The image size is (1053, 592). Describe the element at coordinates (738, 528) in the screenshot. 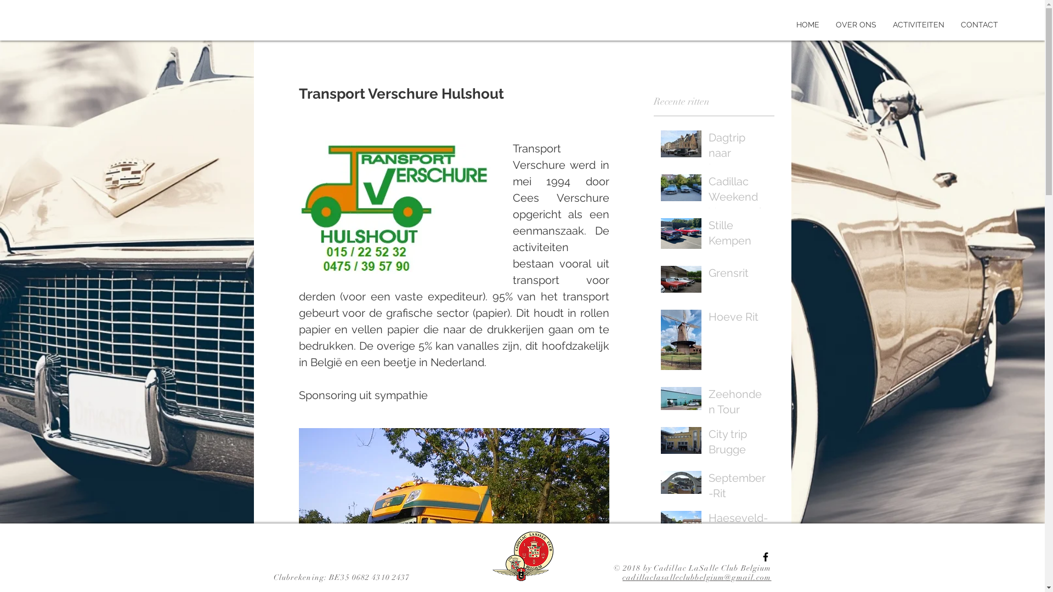

I see `Haeseveld-rit` at that location.